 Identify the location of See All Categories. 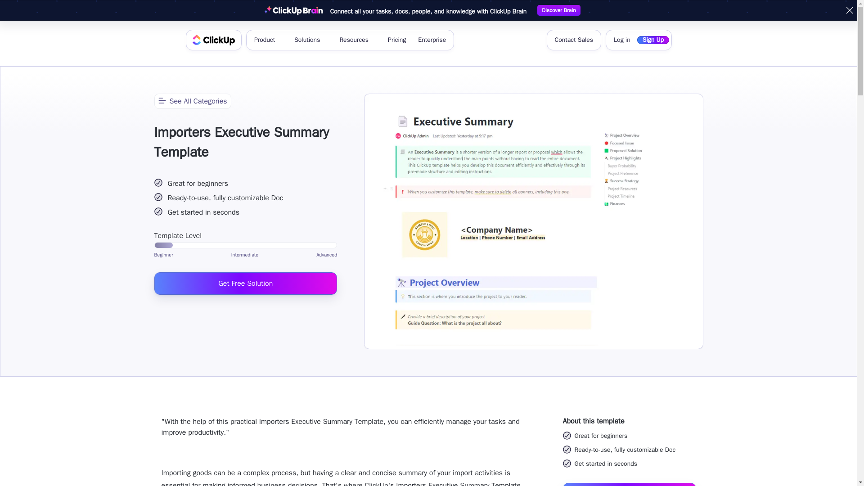
(192, 101).